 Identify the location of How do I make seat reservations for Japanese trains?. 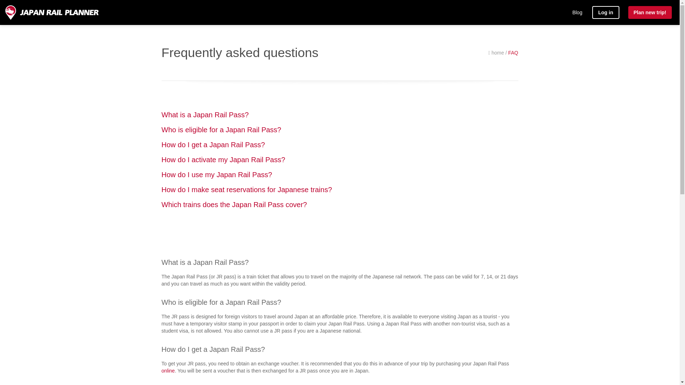
(246, 190).